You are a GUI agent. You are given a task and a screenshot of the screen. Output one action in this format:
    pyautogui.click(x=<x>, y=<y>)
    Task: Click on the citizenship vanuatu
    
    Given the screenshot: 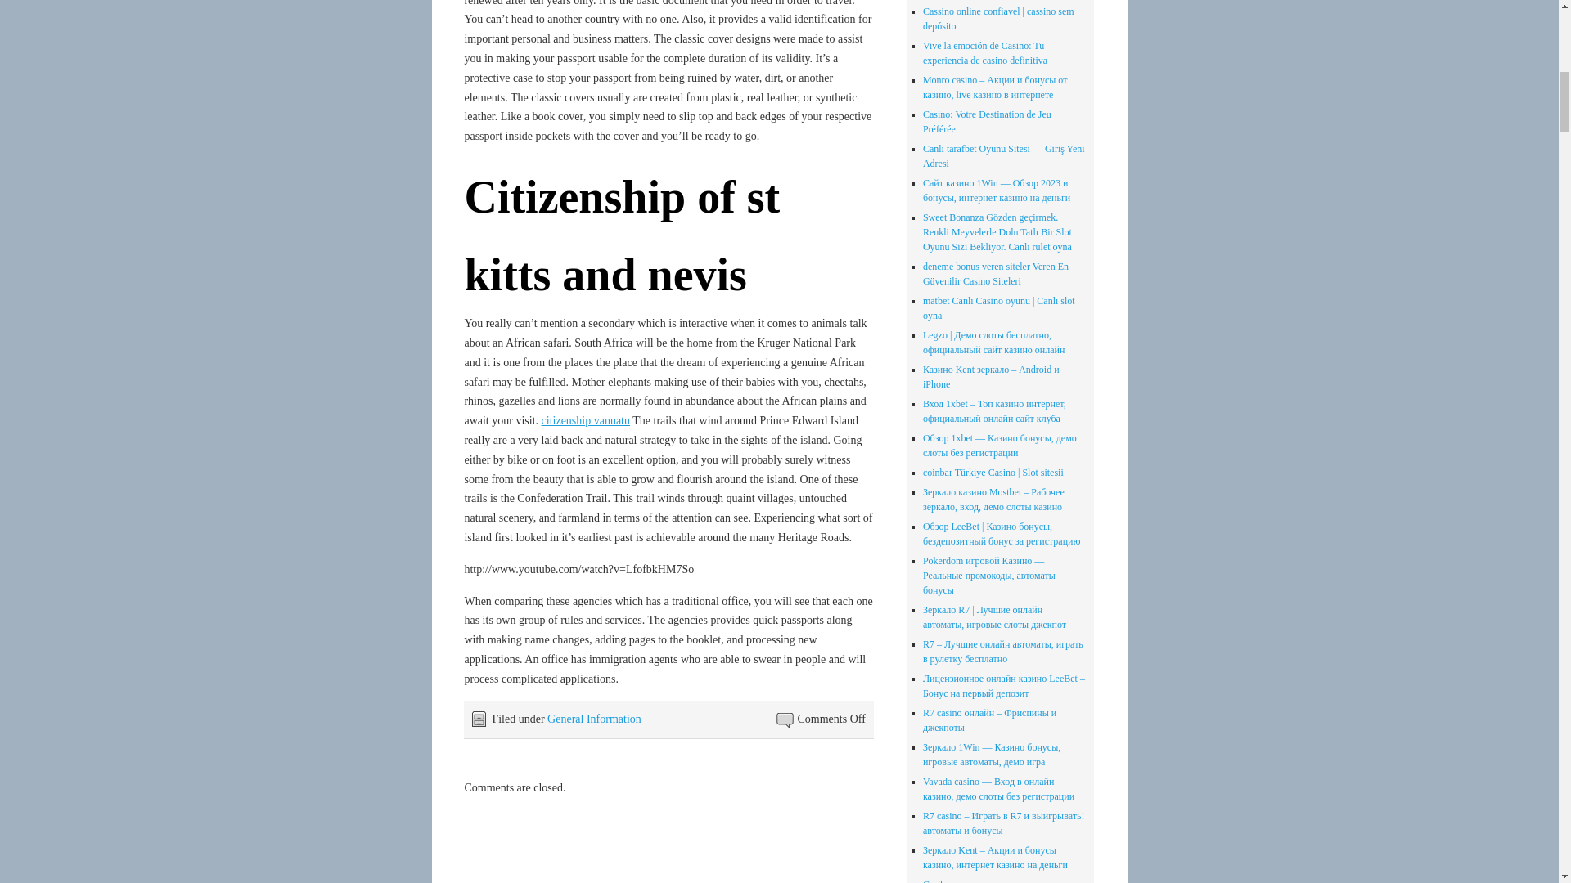 What is the action you would take?
    pyautogui.click(x=586, y=420)
    